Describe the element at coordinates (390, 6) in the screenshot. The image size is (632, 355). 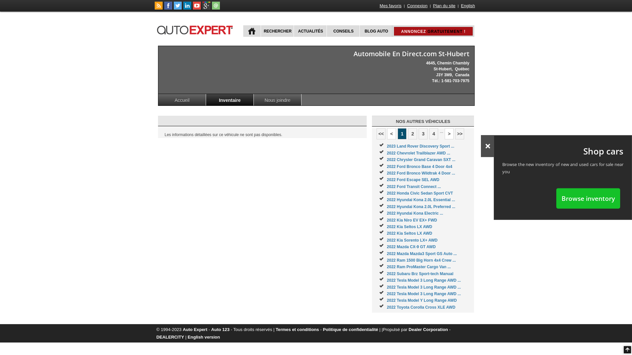
I see `Mes favoris` at that location.